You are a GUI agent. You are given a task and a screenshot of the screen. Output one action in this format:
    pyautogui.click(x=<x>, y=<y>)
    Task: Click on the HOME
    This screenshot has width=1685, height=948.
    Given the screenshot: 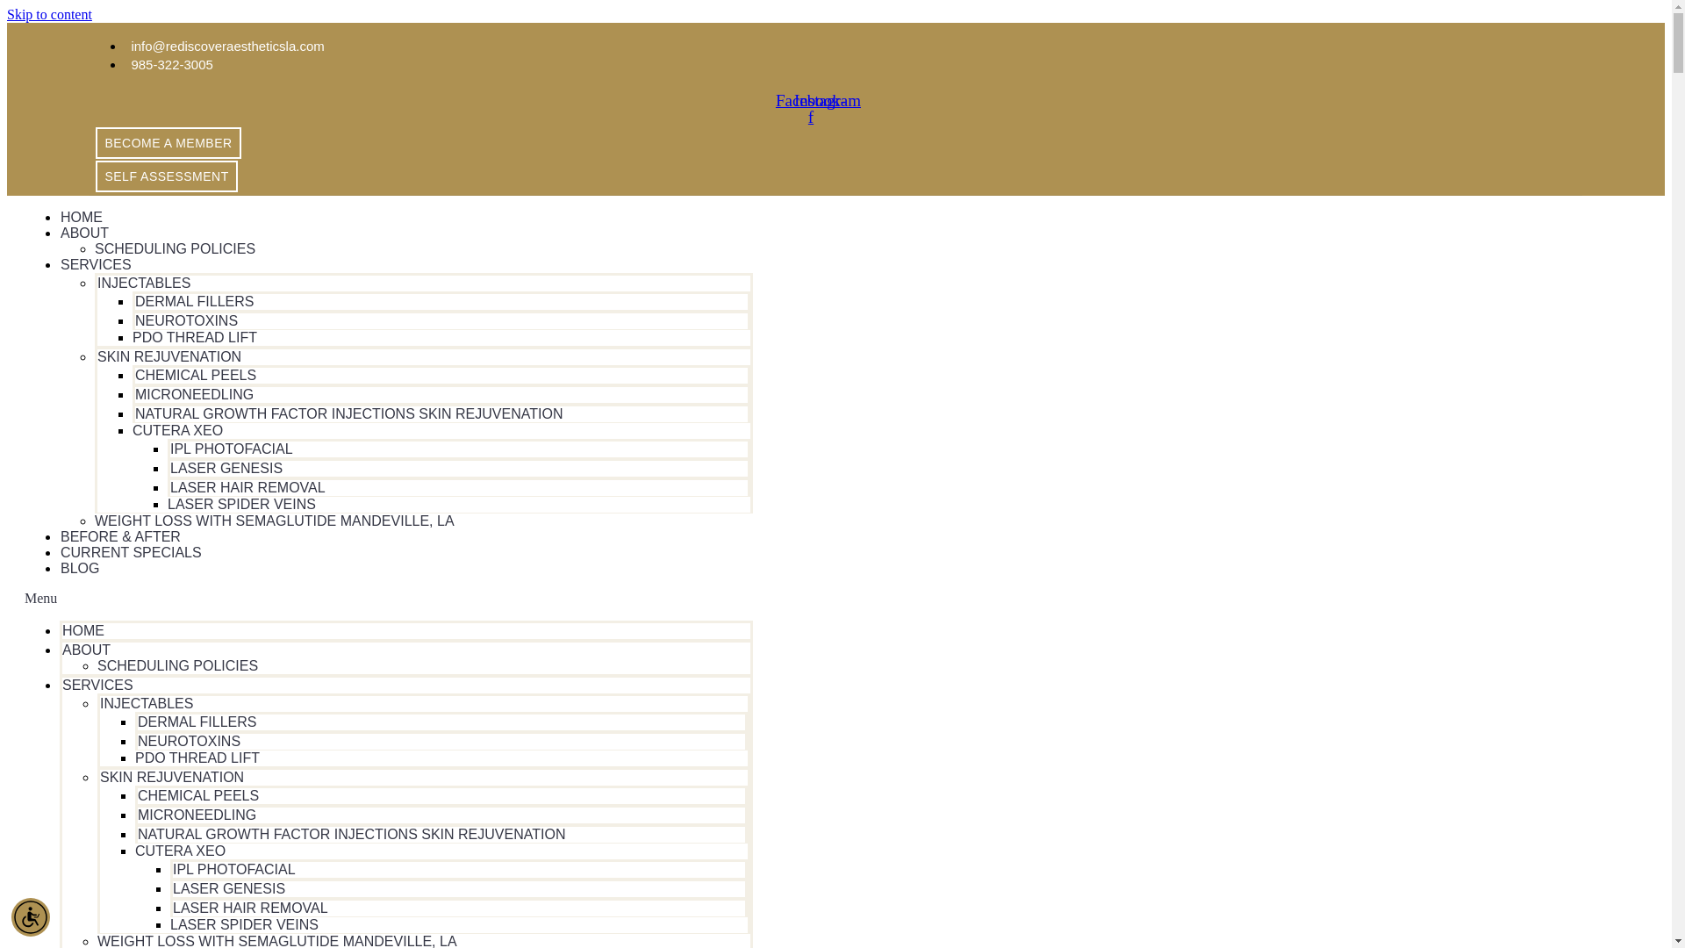 What is the action you would take?
    pyautogui.click(x=83, y=630)
    